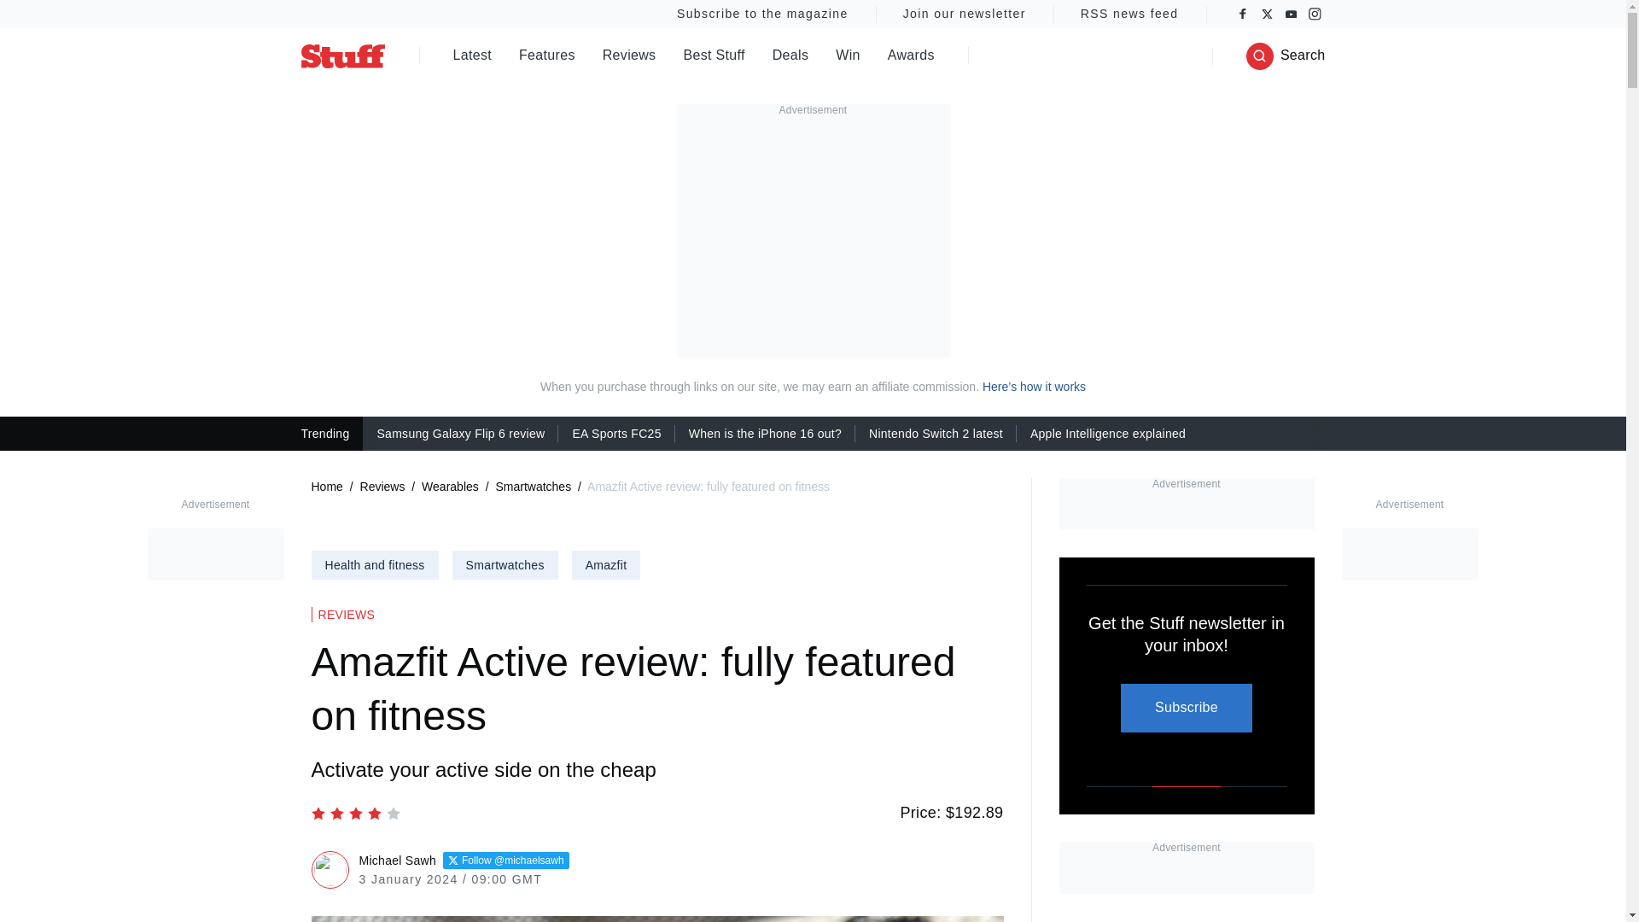 This screenshot has width=1639, height=922. Describe the element at coordinates (911, 56) in the screenshot. I see `Awards` at that location.